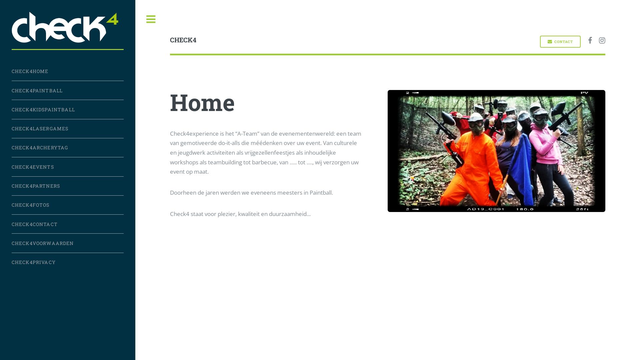 The image size is (640, 360). Describe the element at coordinates (68, 129) in the screenshot. I see `CHECK4LASERGAMES` at that location.